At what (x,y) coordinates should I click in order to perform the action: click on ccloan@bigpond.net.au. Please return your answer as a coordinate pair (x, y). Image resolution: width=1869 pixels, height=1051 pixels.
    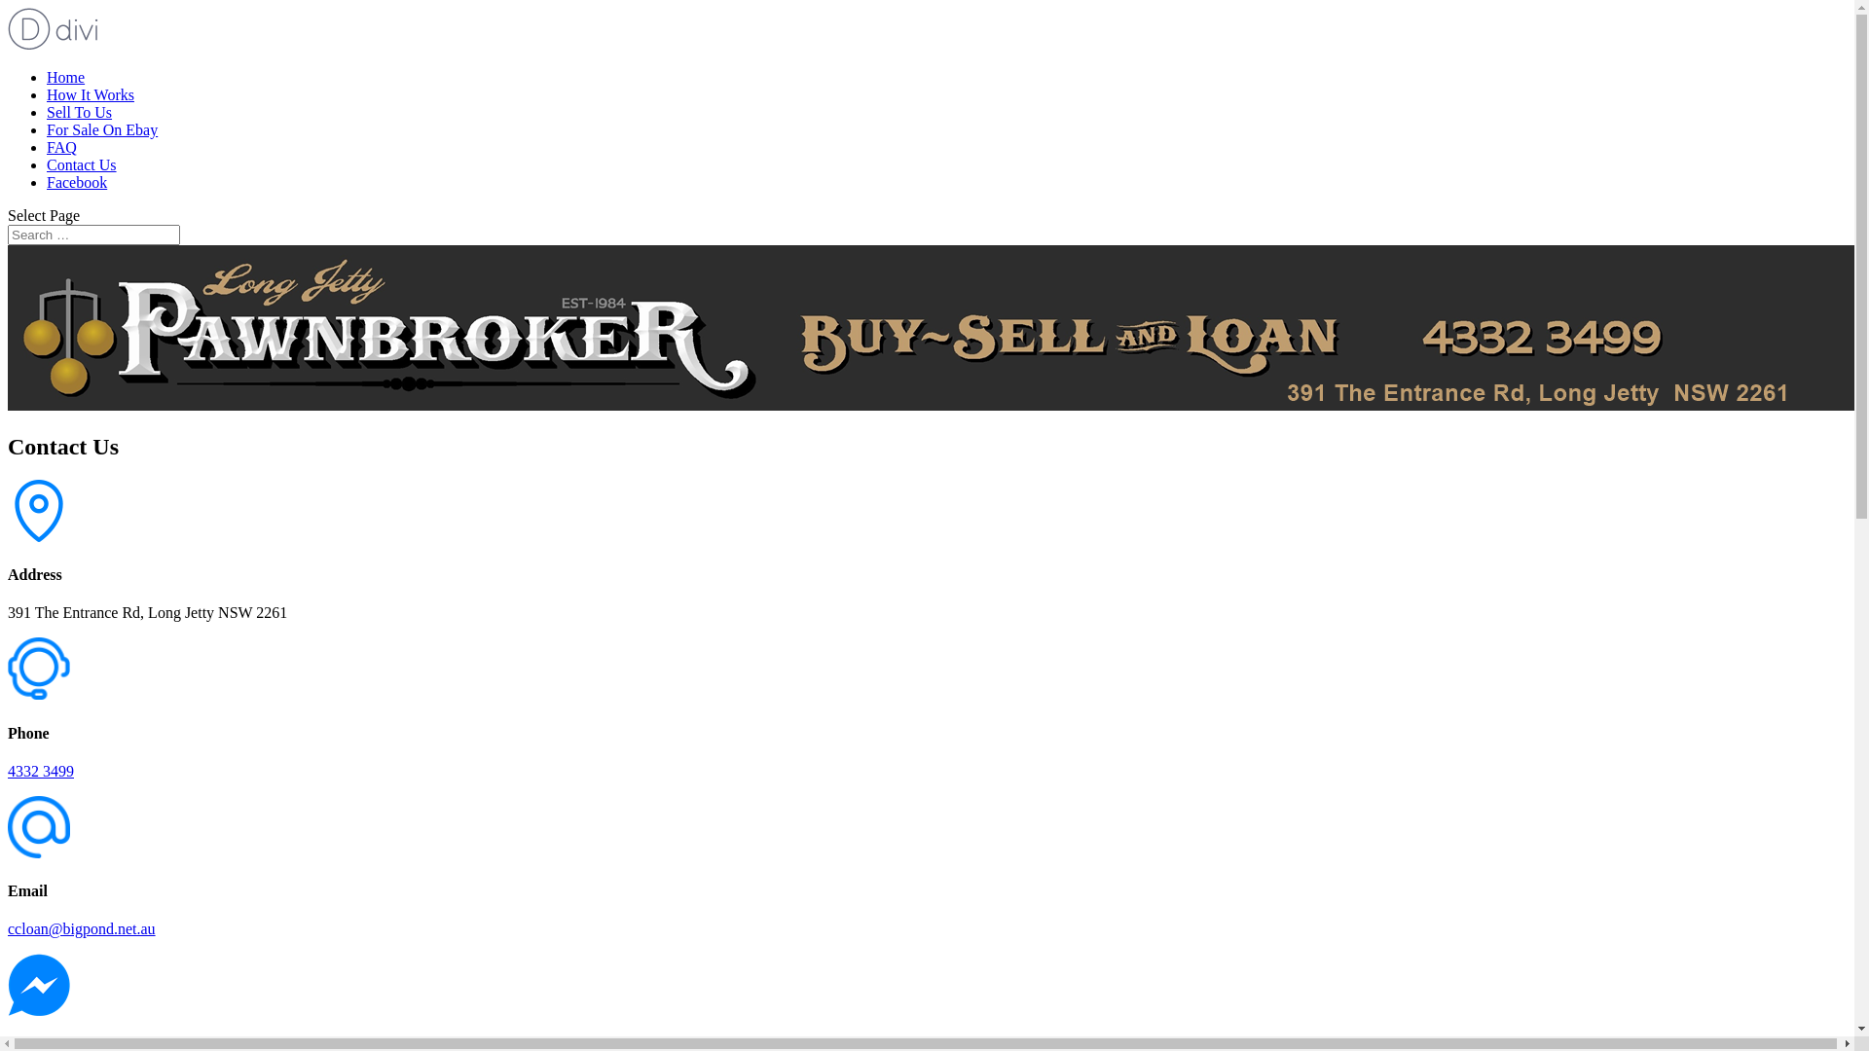
    Looking at the image, I should click on (82, 928).